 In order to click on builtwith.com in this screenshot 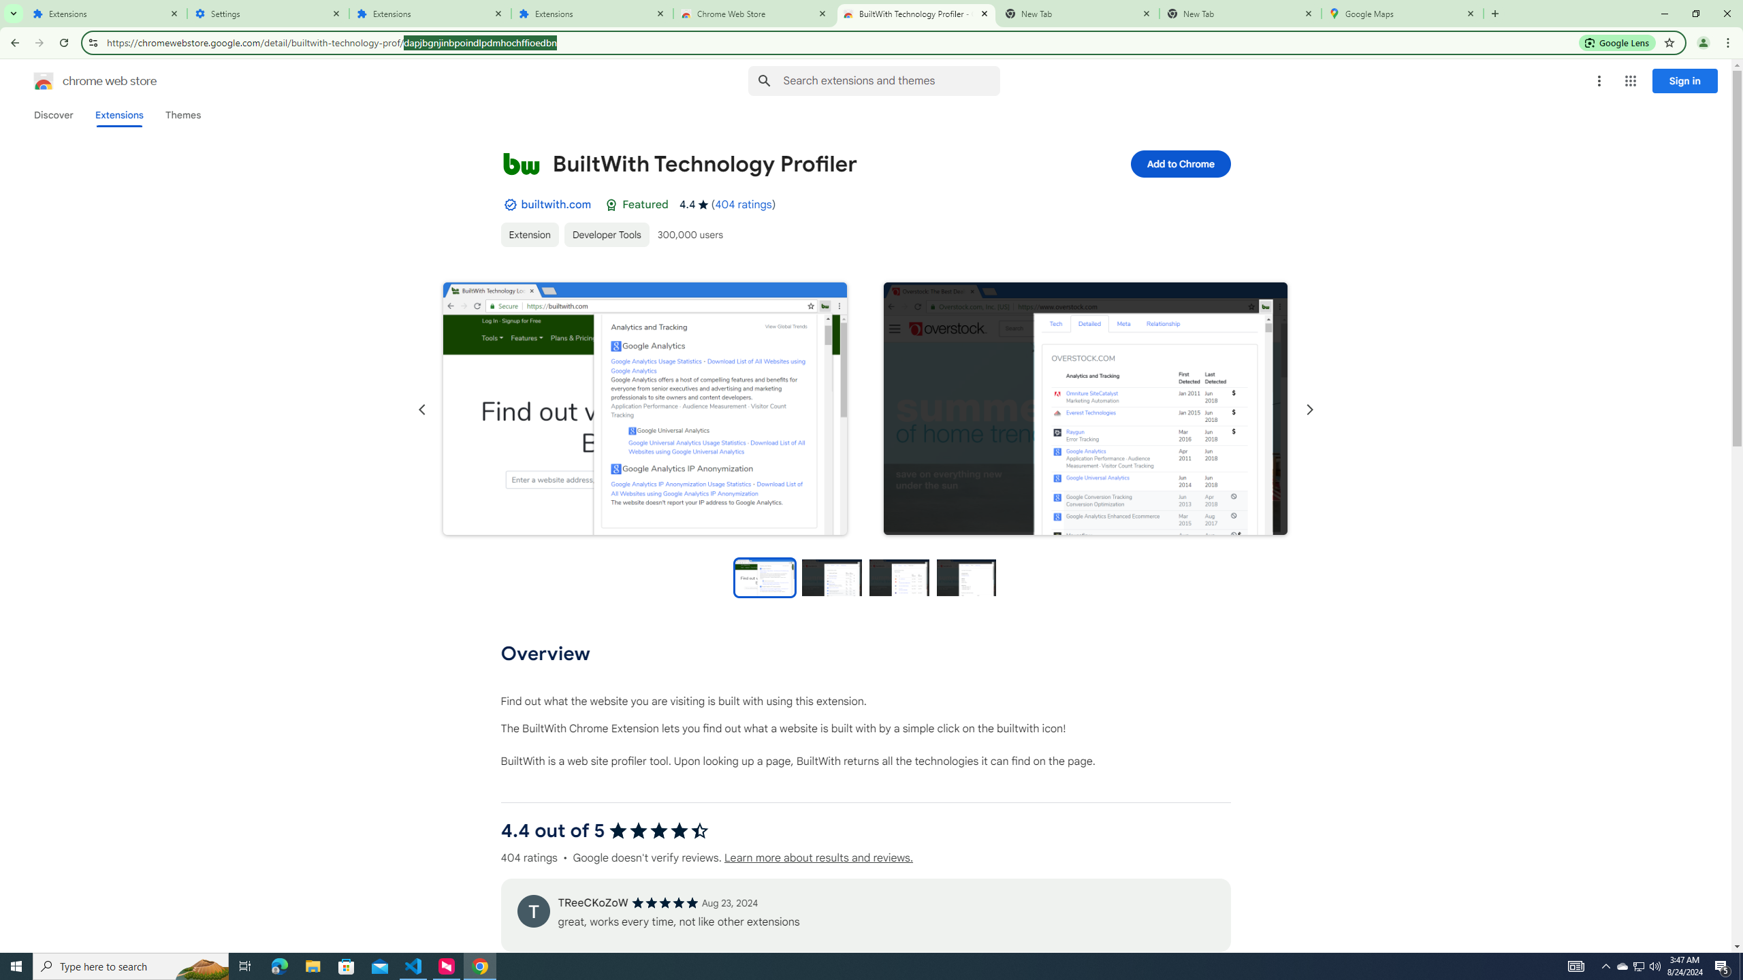, I will do `click(556, 204)`.